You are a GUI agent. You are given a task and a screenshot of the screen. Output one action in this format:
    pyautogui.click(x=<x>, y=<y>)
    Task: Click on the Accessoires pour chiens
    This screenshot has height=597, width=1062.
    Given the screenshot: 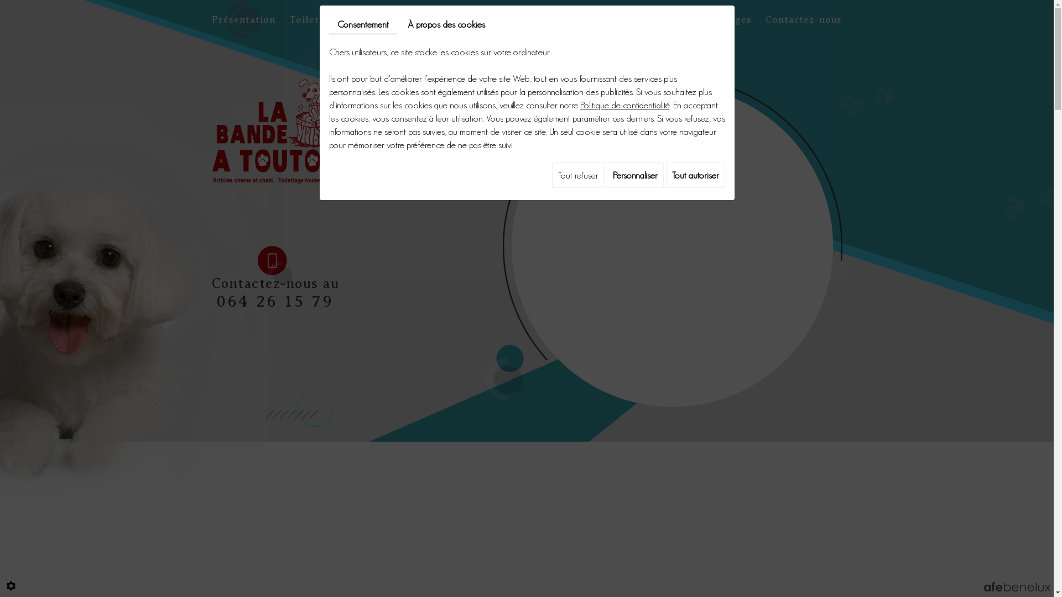 What is the action you would take?
    pyautogui.click(x=473, y=20)
    